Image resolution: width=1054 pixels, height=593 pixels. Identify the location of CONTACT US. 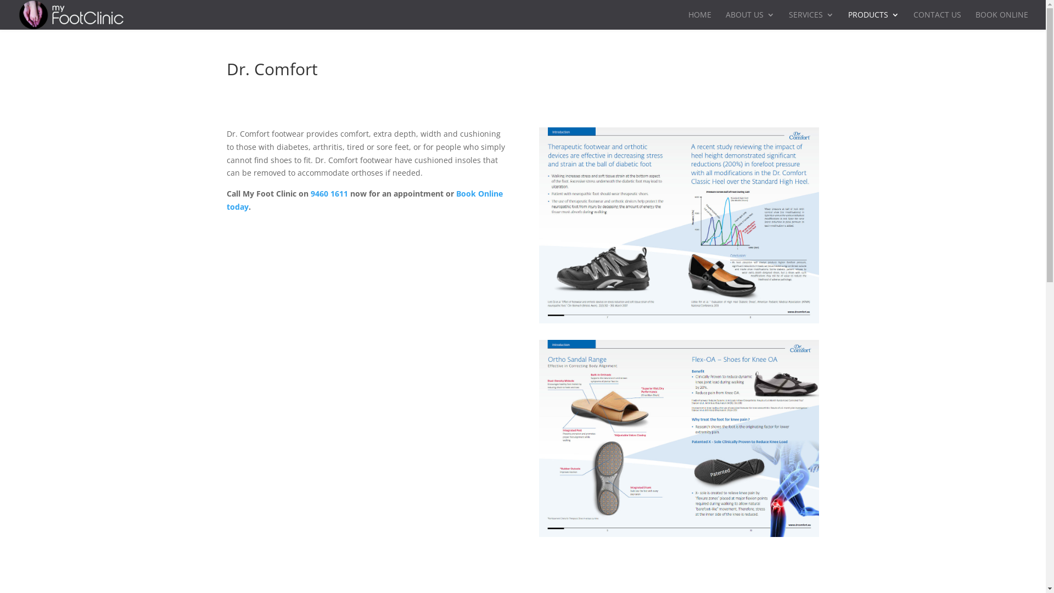
(938, 20).